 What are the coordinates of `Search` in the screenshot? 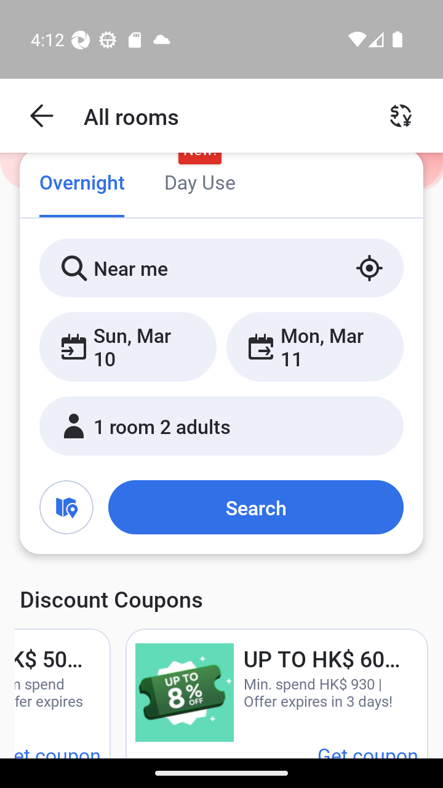 It's located at (255, 507).